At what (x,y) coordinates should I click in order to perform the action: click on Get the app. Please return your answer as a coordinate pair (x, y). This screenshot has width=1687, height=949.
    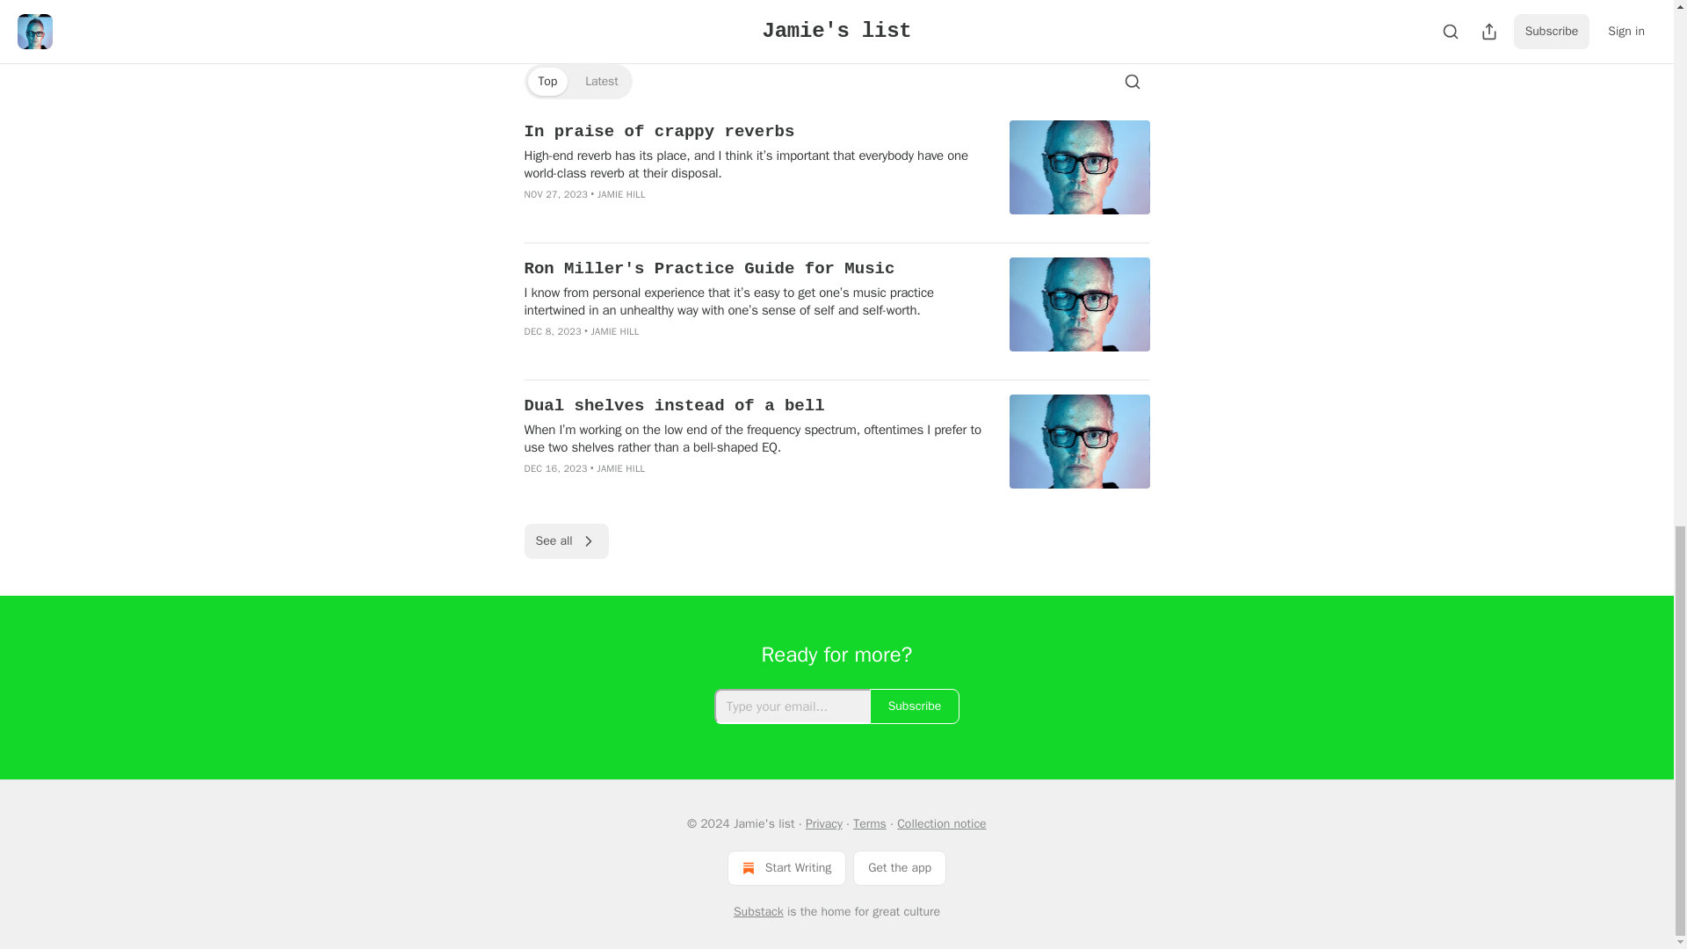
    Looking at the image, I should click on (900, 867).